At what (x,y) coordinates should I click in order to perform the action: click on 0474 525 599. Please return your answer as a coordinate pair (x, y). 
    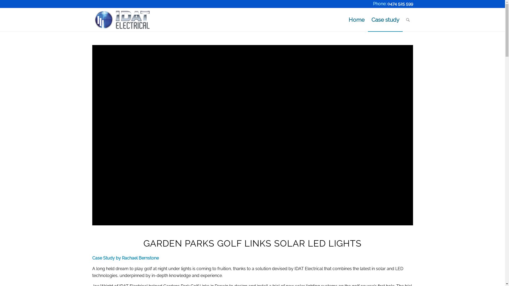
    Looking at the image, I should click on (400, 4).